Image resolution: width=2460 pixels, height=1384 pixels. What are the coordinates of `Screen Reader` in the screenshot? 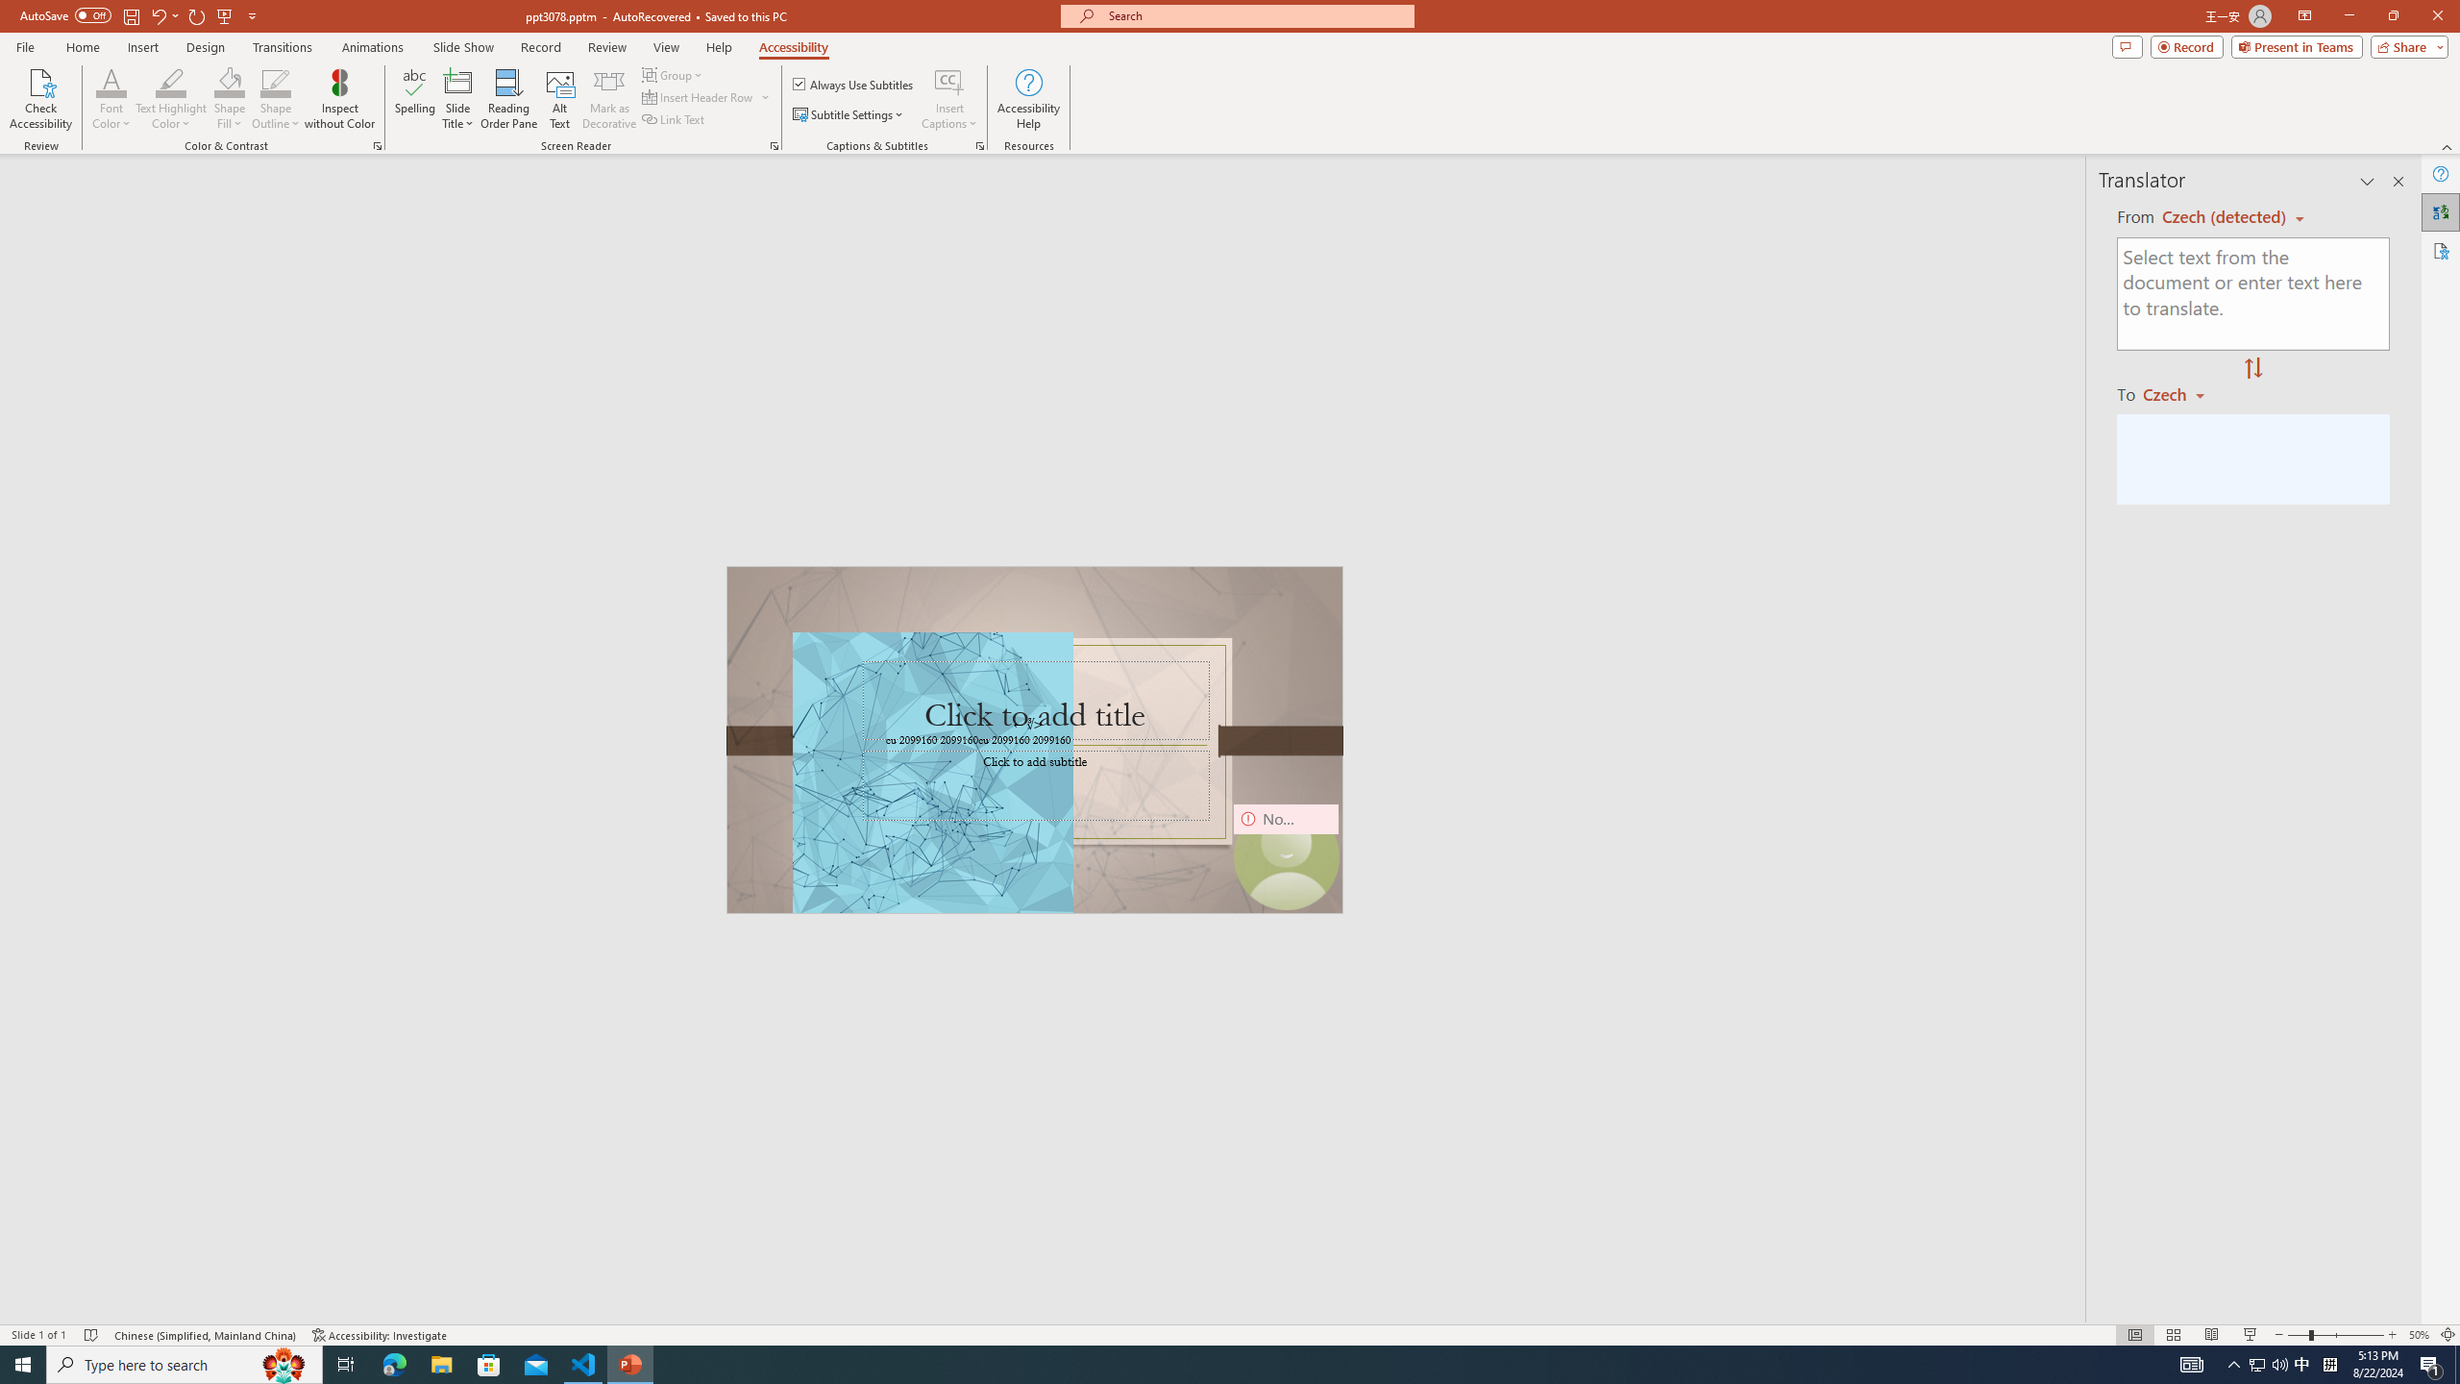 It's located at (775, 146).